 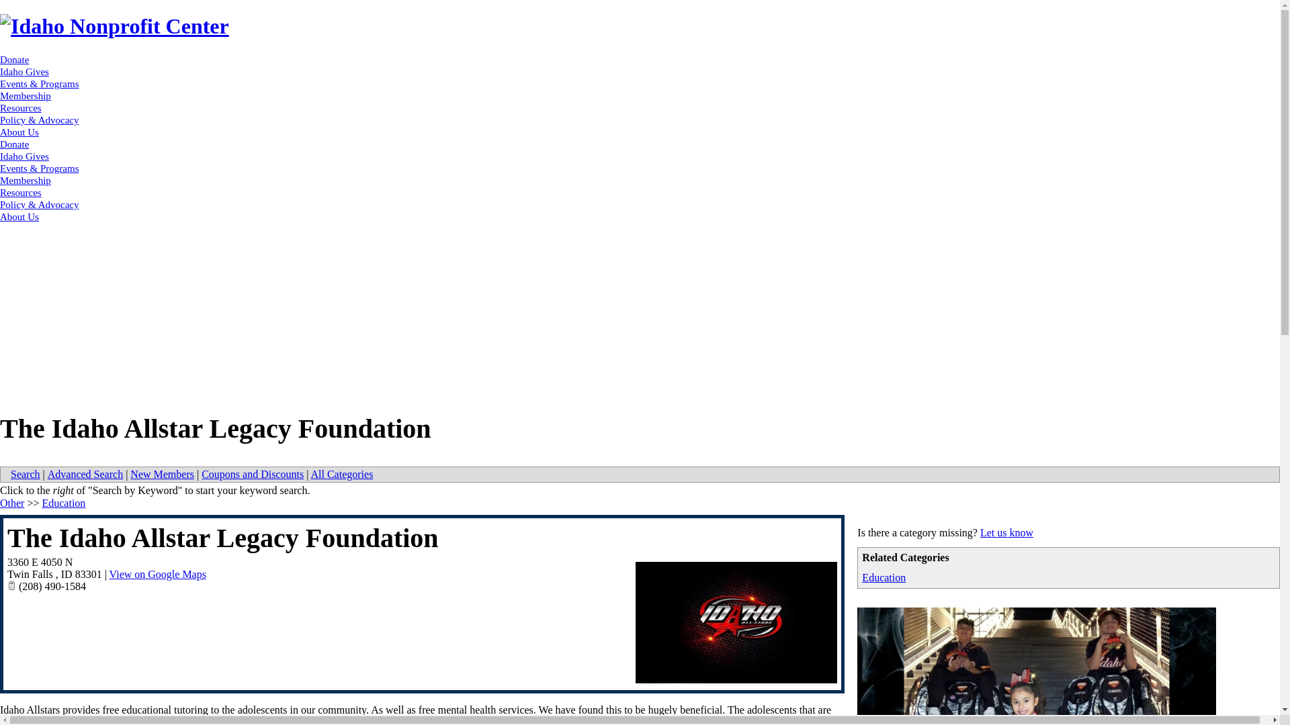 What do you see at coordinates (20, 192) in the screenshot?
I see `Resources` at bounding box center [20, 192].